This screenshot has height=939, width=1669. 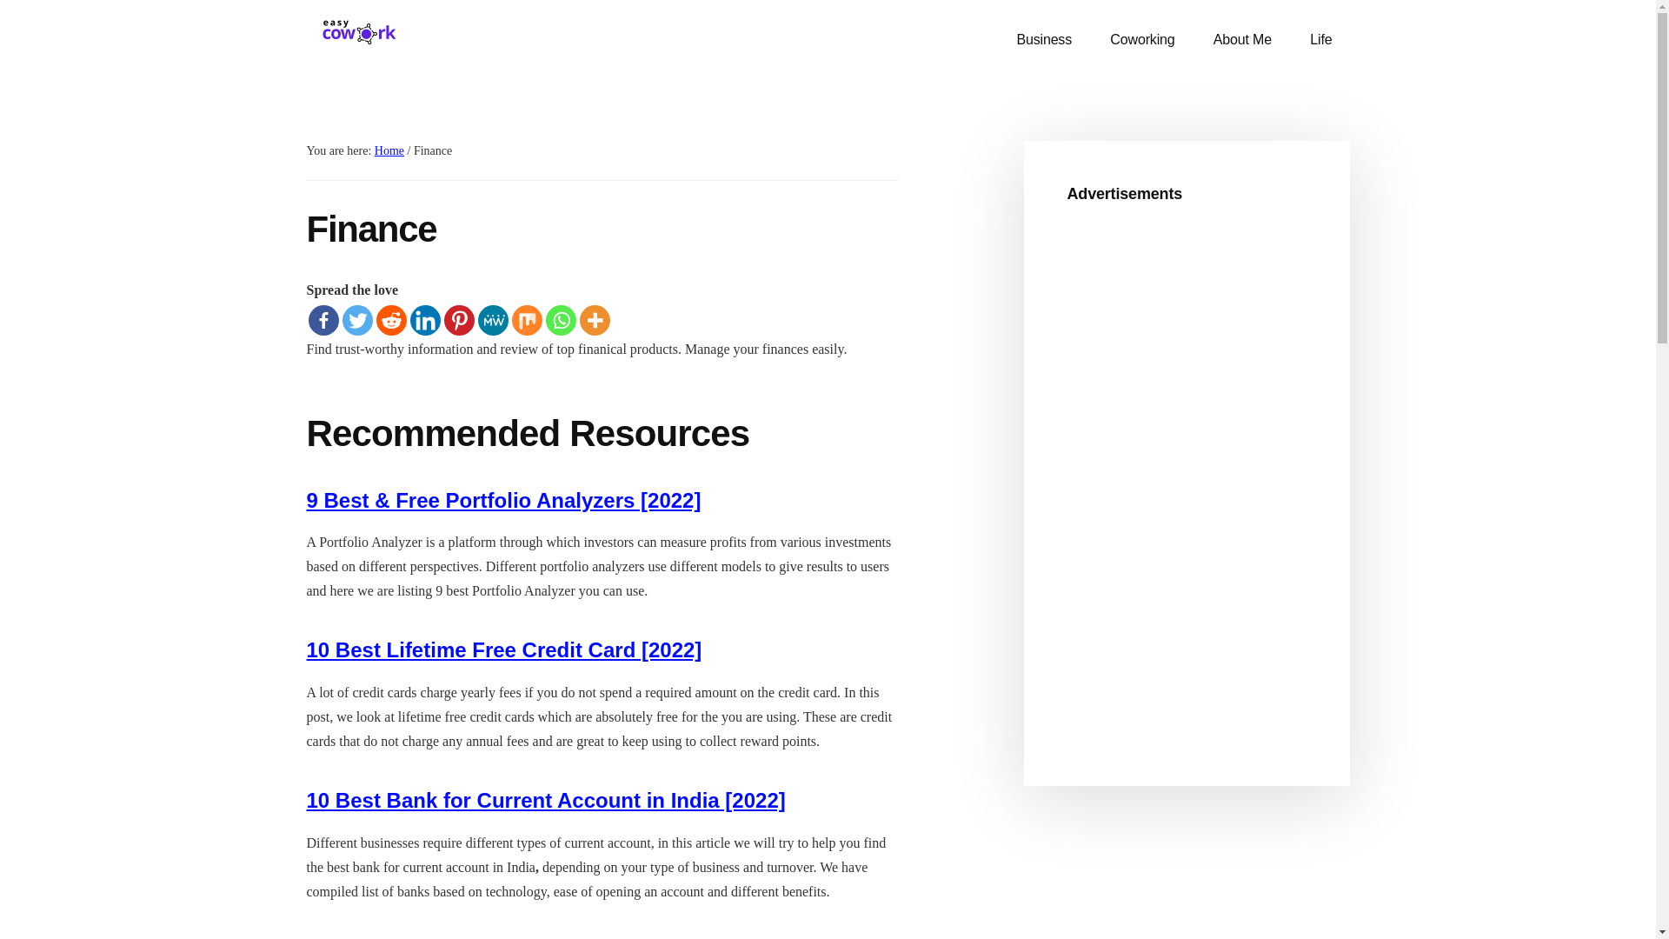 I want to click on Reddit, so click(x=390, y=318).